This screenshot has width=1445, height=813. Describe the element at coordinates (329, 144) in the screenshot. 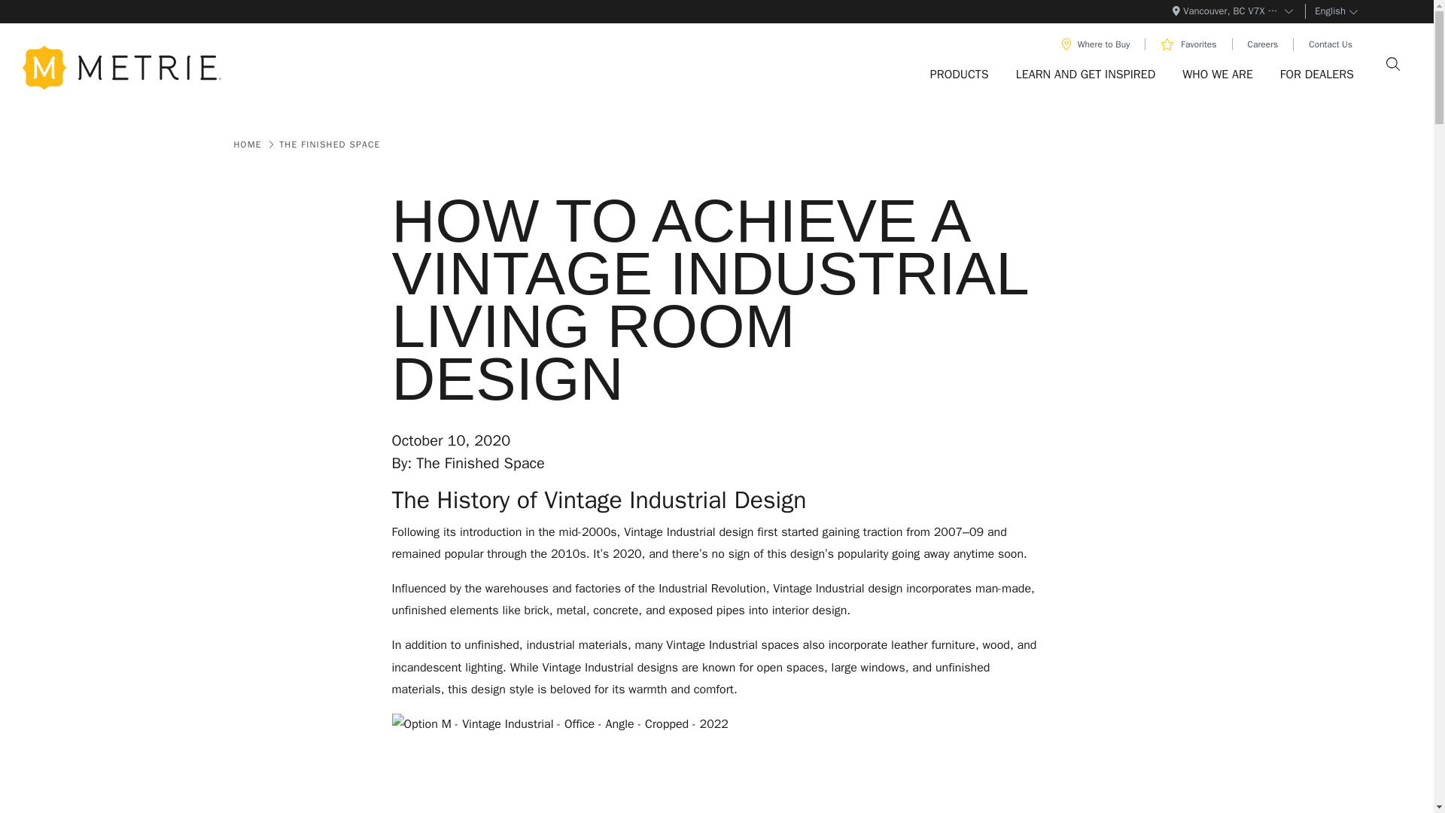

I see `THE FINISHED SPACE` at that location.